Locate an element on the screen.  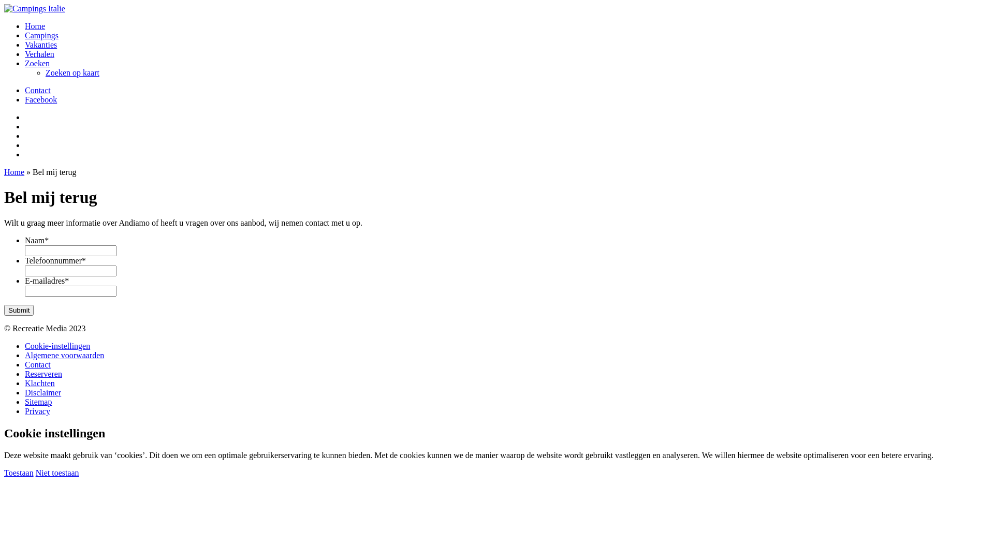
Algemene voorwaarden is located at coordinates (64, 355).